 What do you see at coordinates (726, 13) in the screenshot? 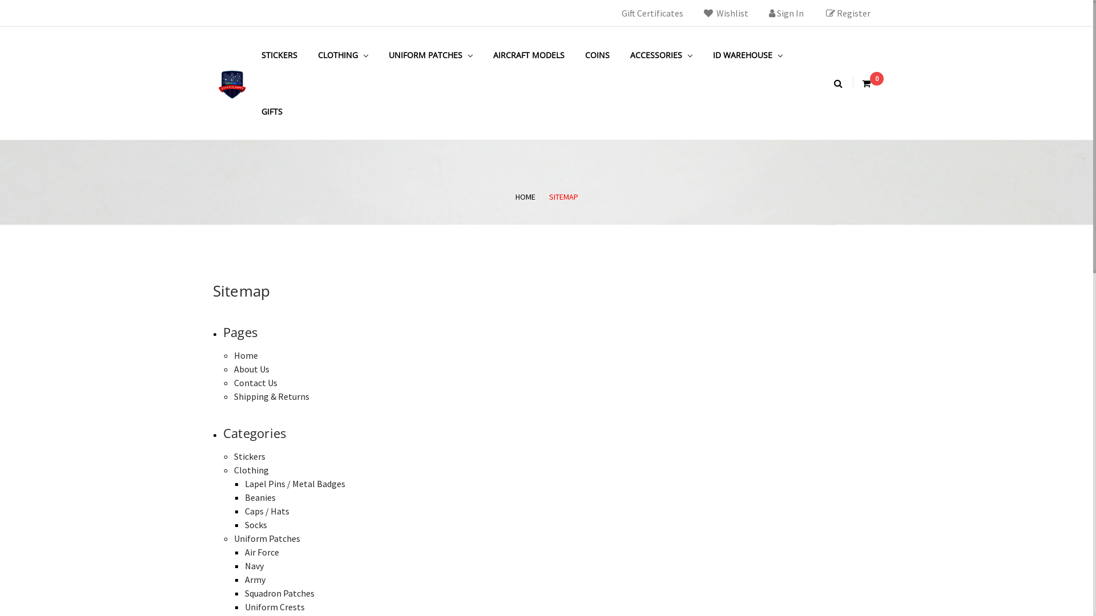
I see `Wishlist` at bounding box center [726, 13].